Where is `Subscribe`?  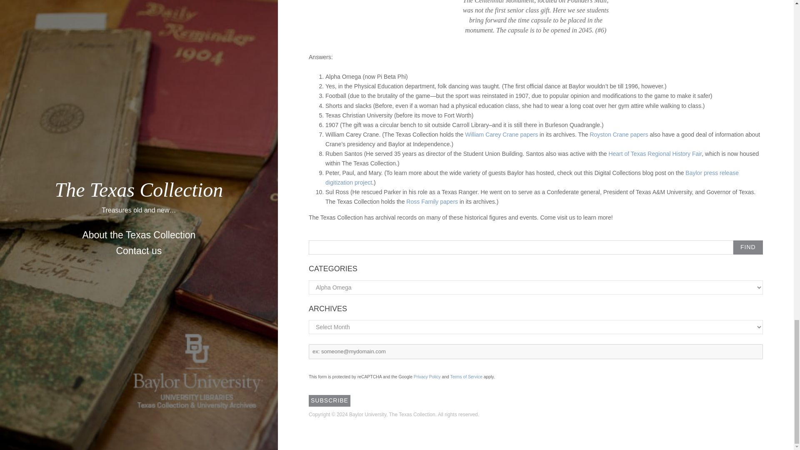 Subscribe is located at coordinates (329, 401).